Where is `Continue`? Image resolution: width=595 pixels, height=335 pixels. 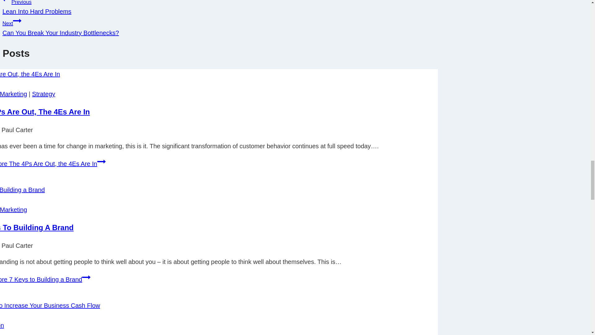
Continue is located at coordinates (17, 20).